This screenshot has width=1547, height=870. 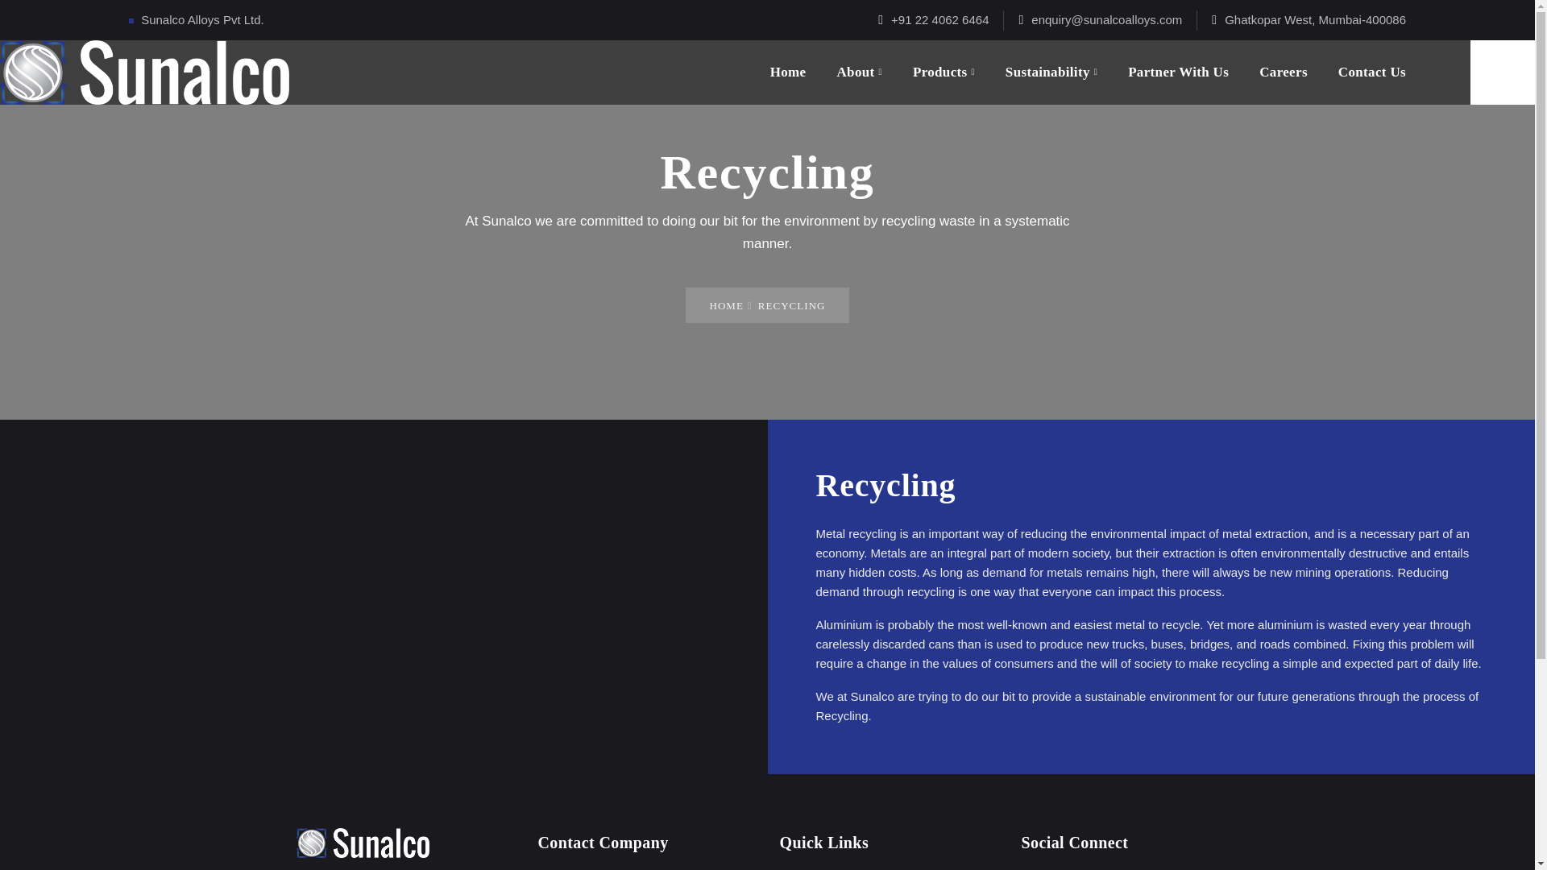 I want to click on Partner With Us, so click(x=1178, y=72).